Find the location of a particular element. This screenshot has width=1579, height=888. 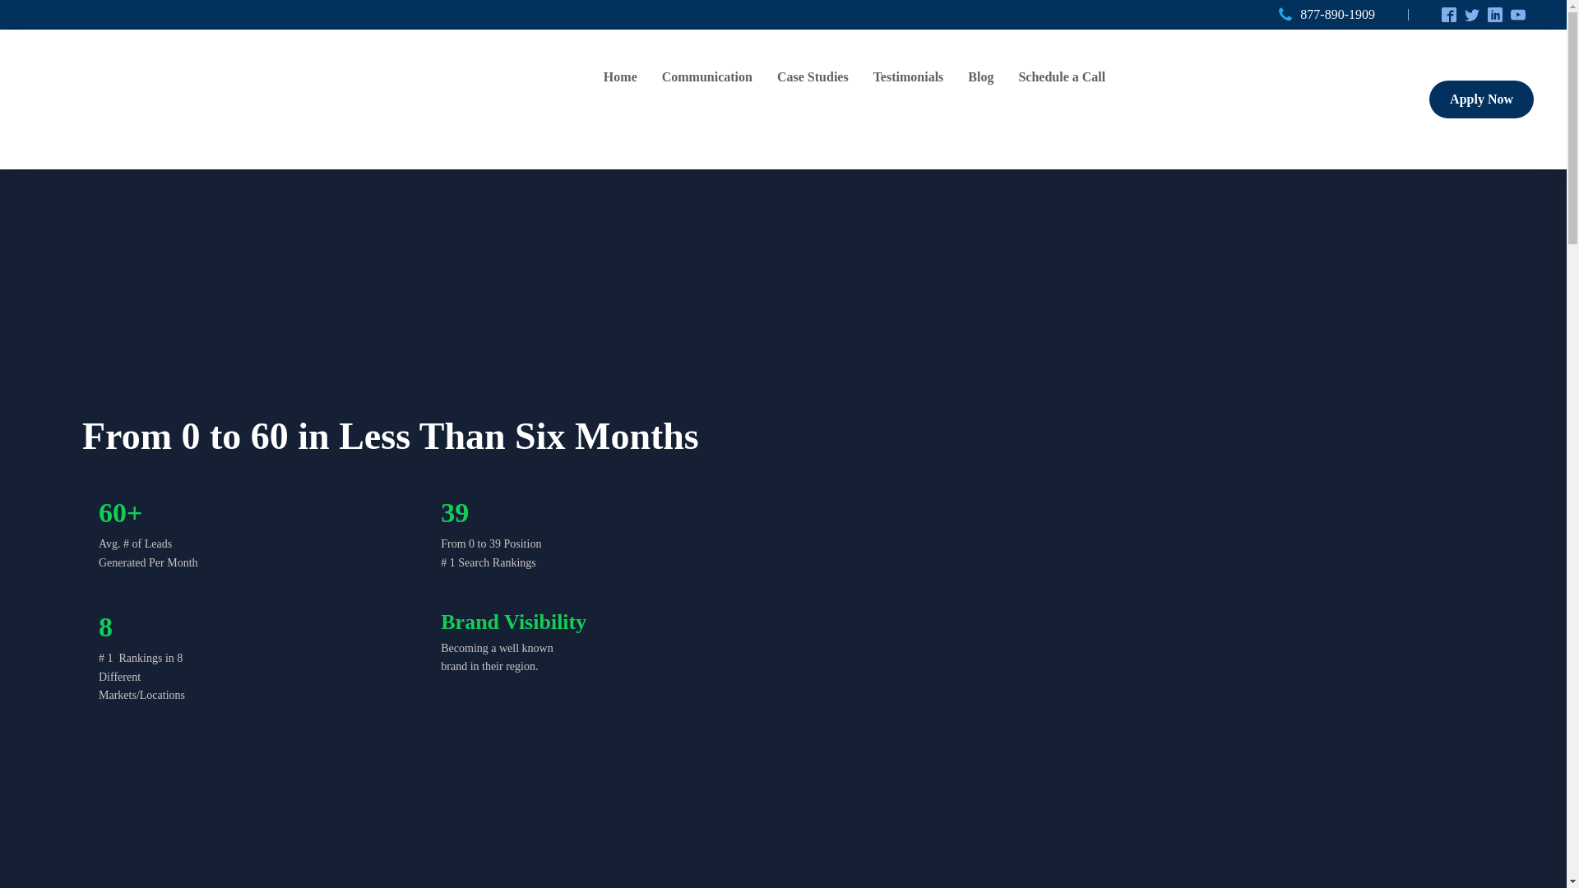

Blog is located at coordinates (980, 77).